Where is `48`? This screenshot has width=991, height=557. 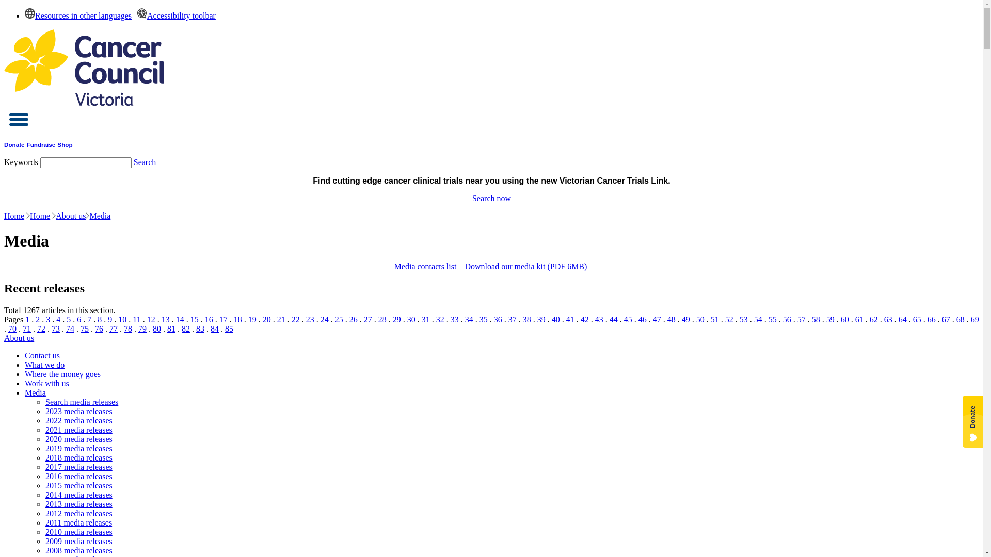 48 is located at coordinates (672, 320).